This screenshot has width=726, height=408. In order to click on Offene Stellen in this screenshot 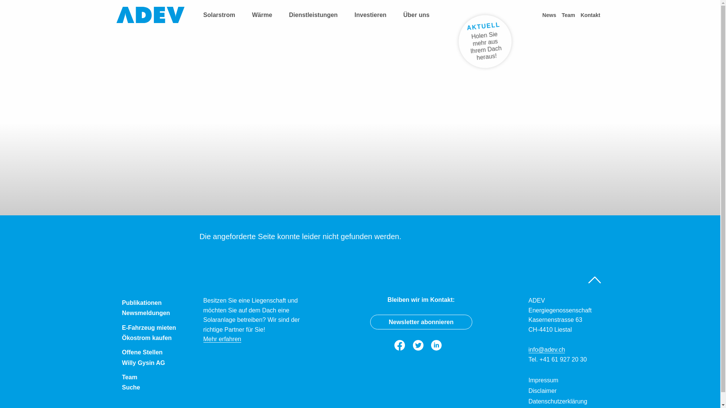, I will do `click(157, 351)`.